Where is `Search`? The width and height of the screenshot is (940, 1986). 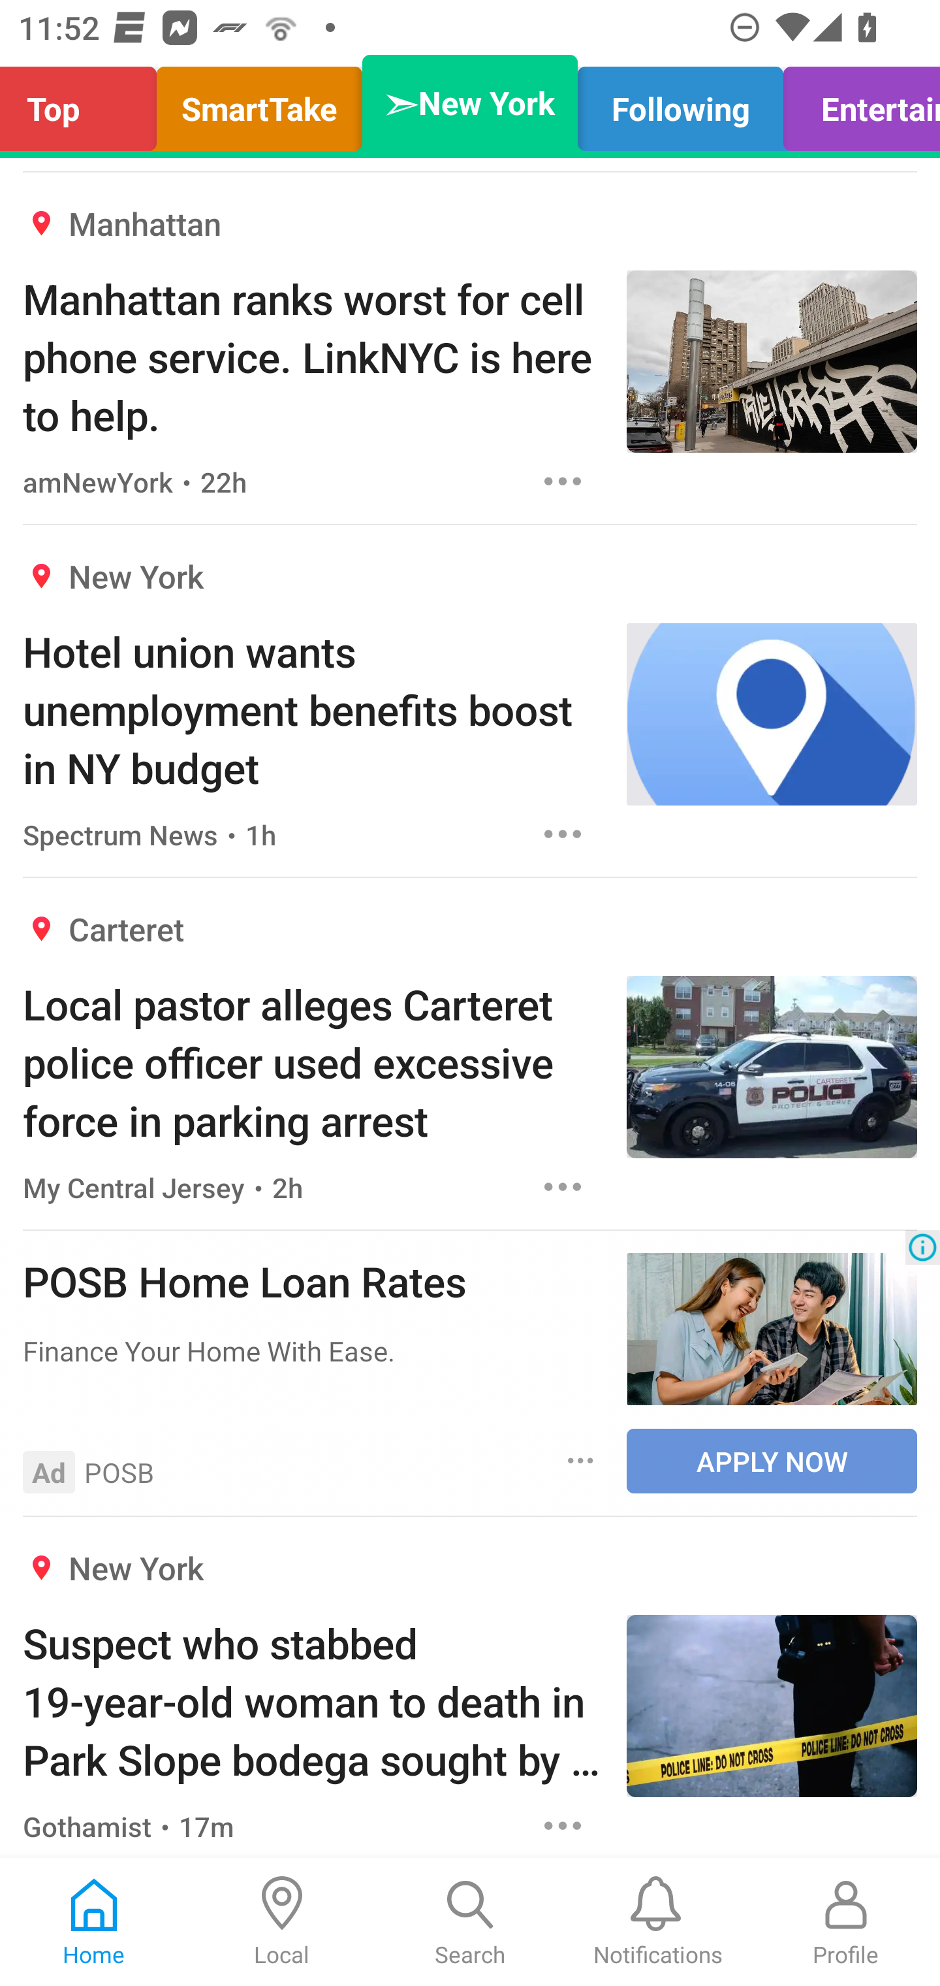 Search is located at coordinates (470, 1922).